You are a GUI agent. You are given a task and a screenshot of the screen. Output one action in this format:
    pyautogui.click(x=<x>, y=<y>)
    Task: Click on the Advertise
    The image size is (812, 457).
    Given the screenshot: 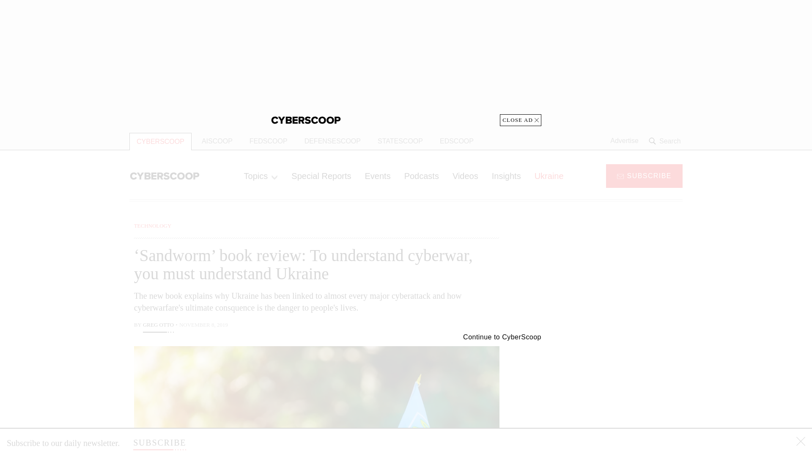 What is the action you would take?
    pyautogui.click(x=624, y=141)
    